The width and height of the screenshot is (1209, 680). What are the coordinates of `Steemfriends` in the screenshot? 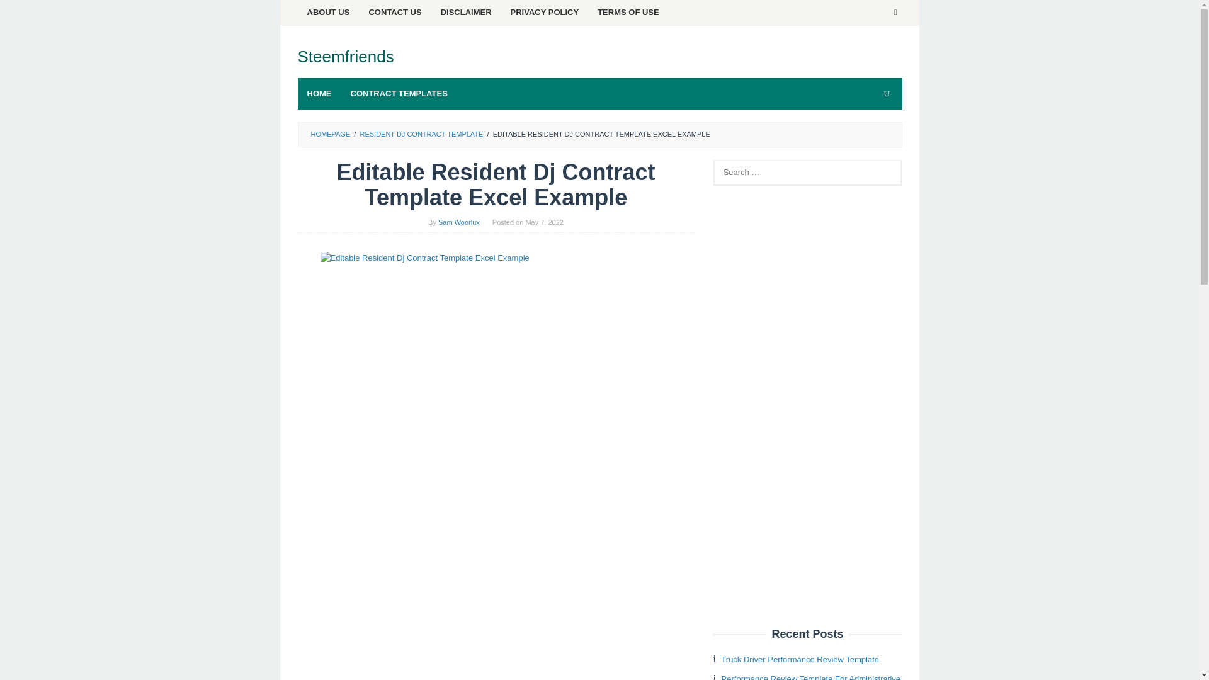 It's located at (345, 56).